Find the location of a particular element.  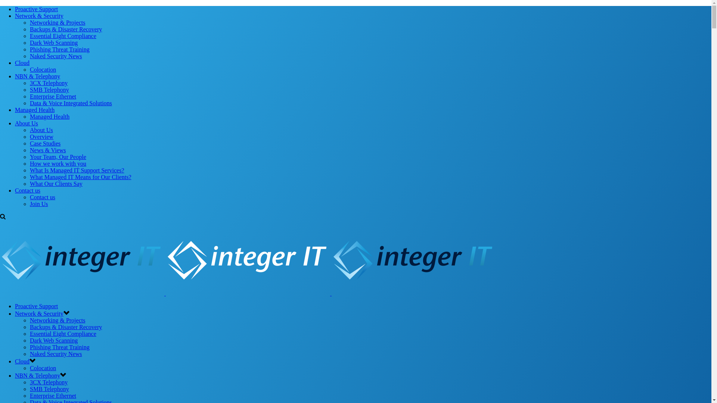

News & Views is located at coordinates (48, 150).